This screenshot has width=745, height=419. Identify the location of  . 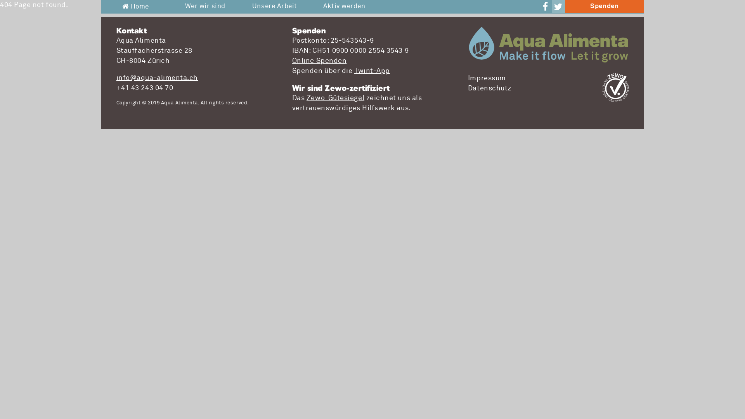
(545, 7).